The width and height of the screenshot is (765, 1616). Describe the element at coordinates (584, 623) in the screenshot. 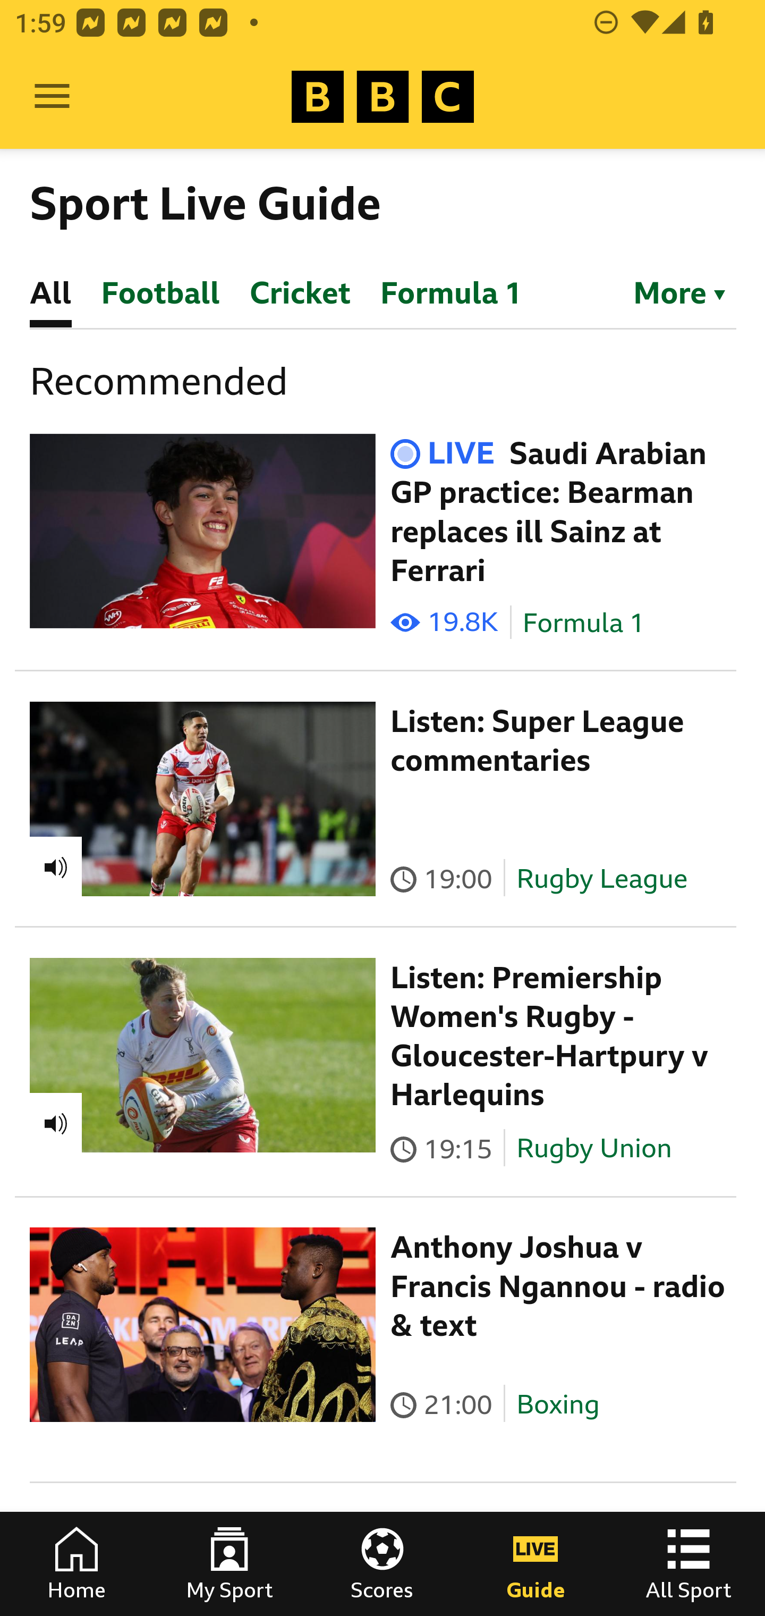

I see `Formula 1` at that location.